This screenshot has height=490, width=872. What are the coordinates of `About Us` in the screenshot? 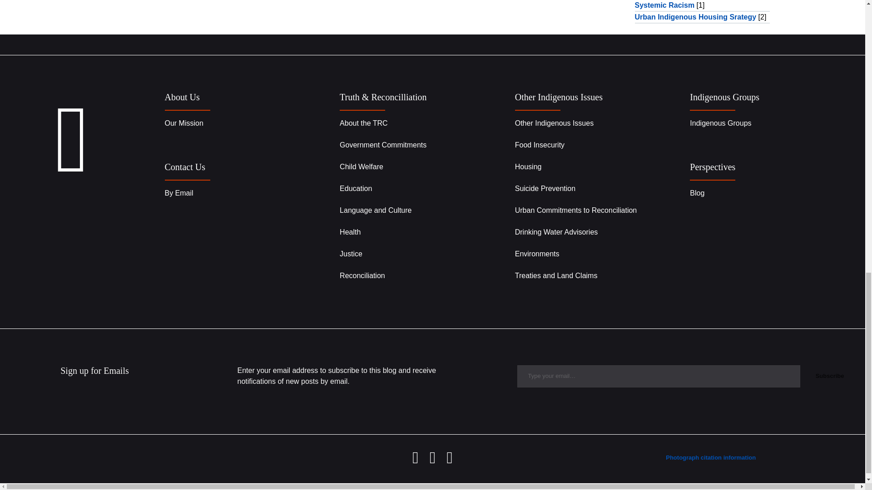 It's located at (182, 97).